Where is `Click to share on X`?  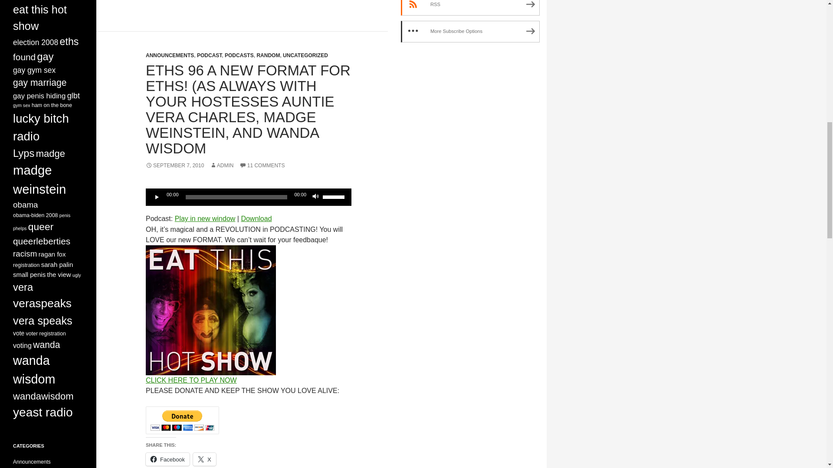 Click to share on X is located at coordinates (204, 459).